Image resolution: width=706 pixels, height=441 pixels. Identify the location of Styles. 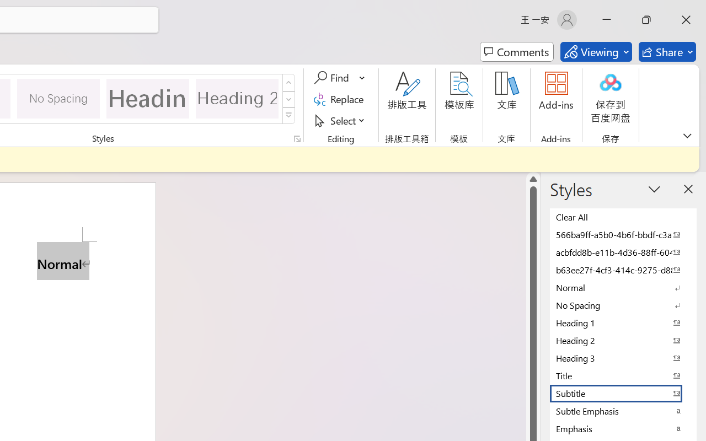
(289, 116).